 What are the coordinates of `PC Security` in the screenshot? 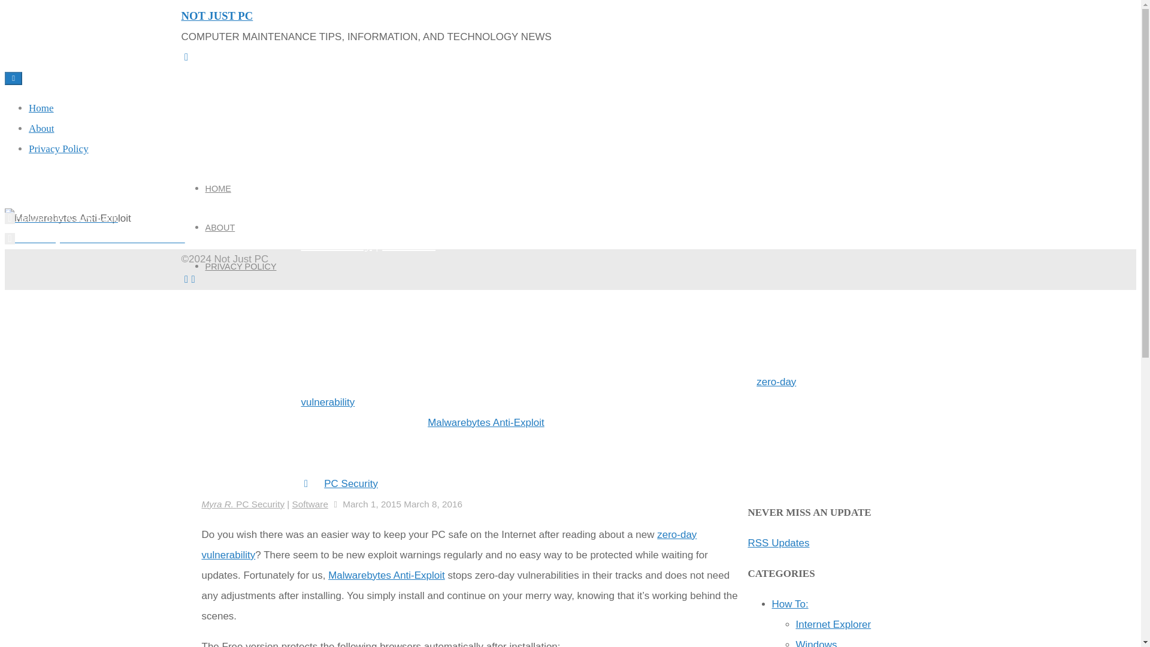 It's located at (351, 483).